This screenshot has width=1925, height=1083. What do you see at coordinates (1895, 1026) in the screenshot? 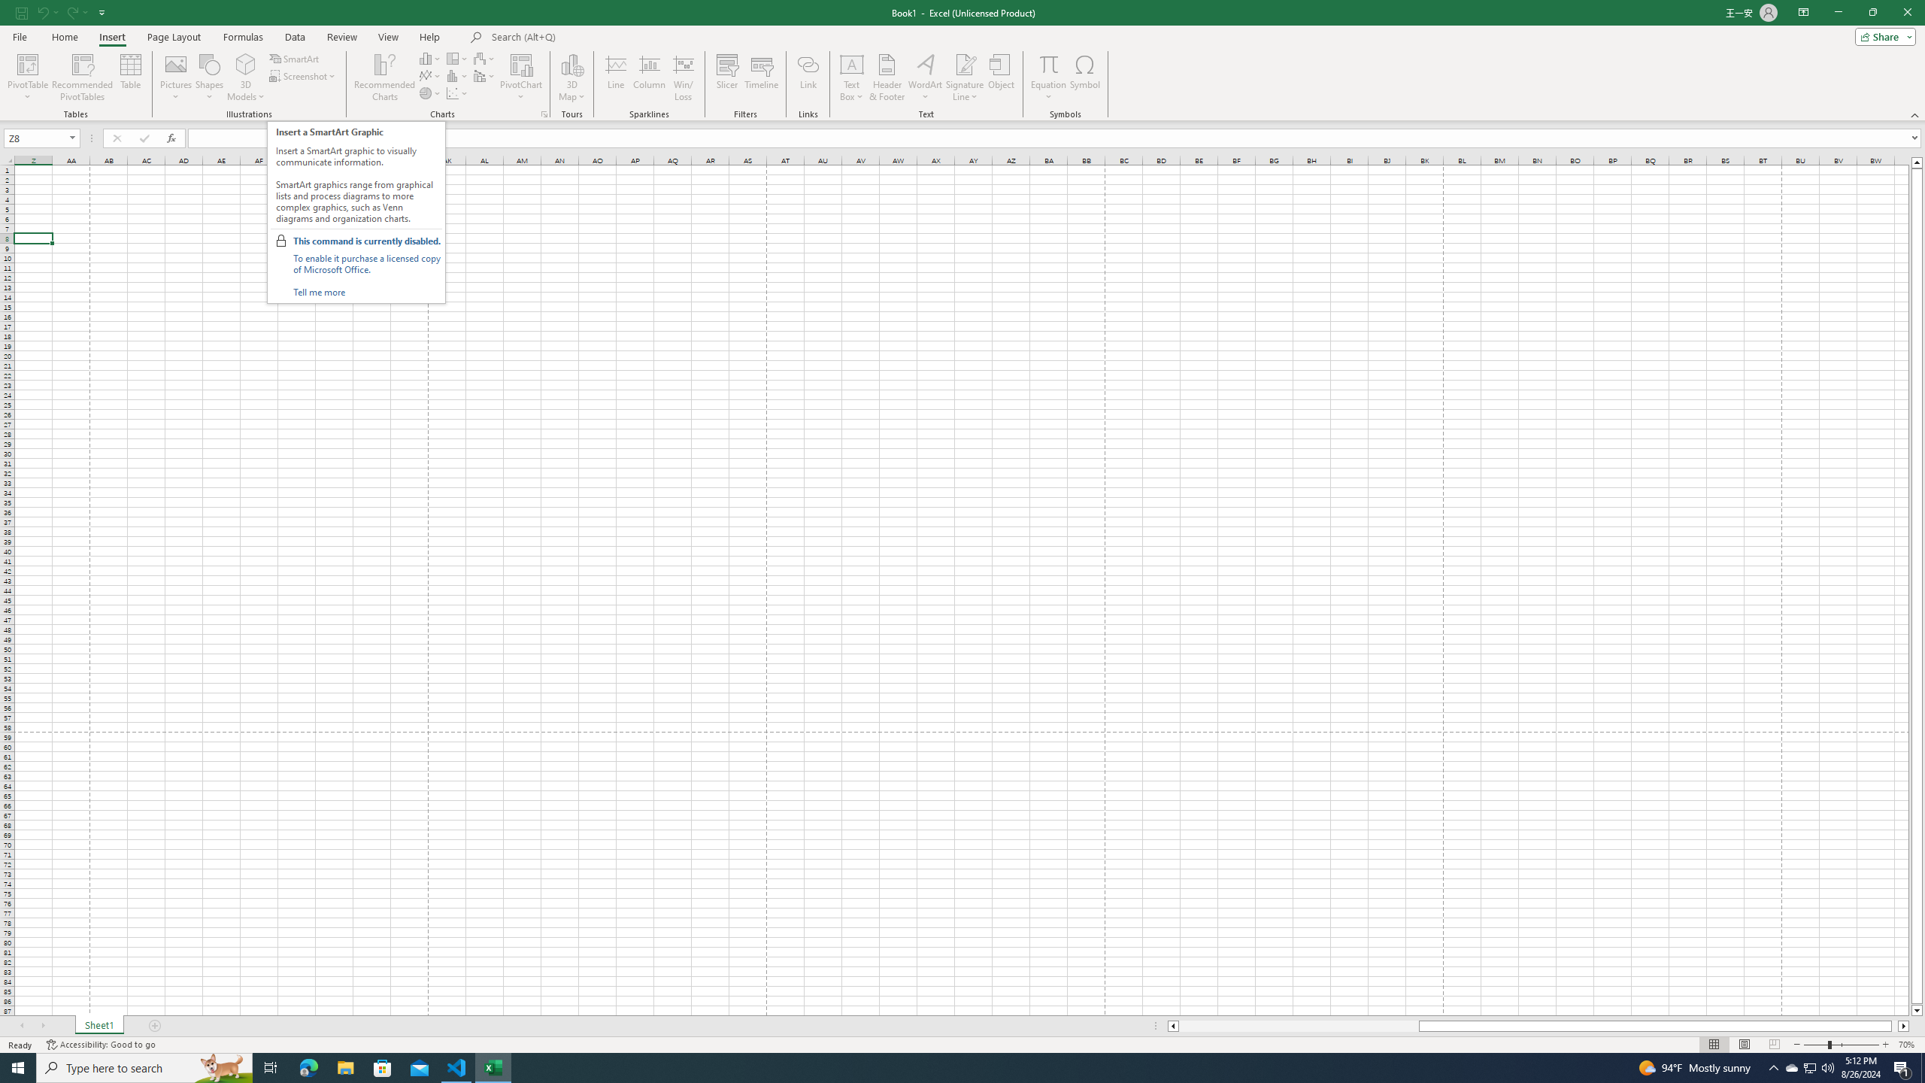
I see `Page right` at bounding box center [1895, 1026].